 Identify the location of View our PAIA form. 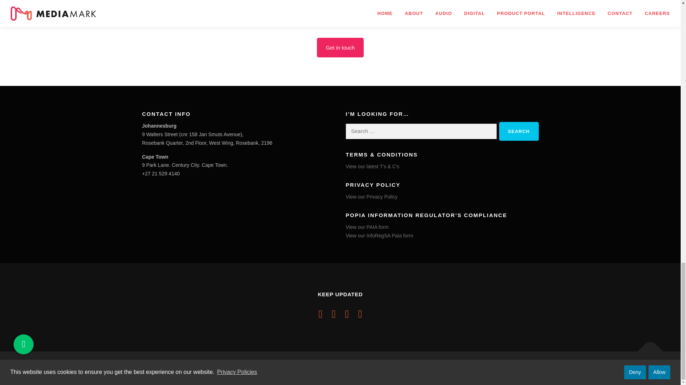
(367, 227).